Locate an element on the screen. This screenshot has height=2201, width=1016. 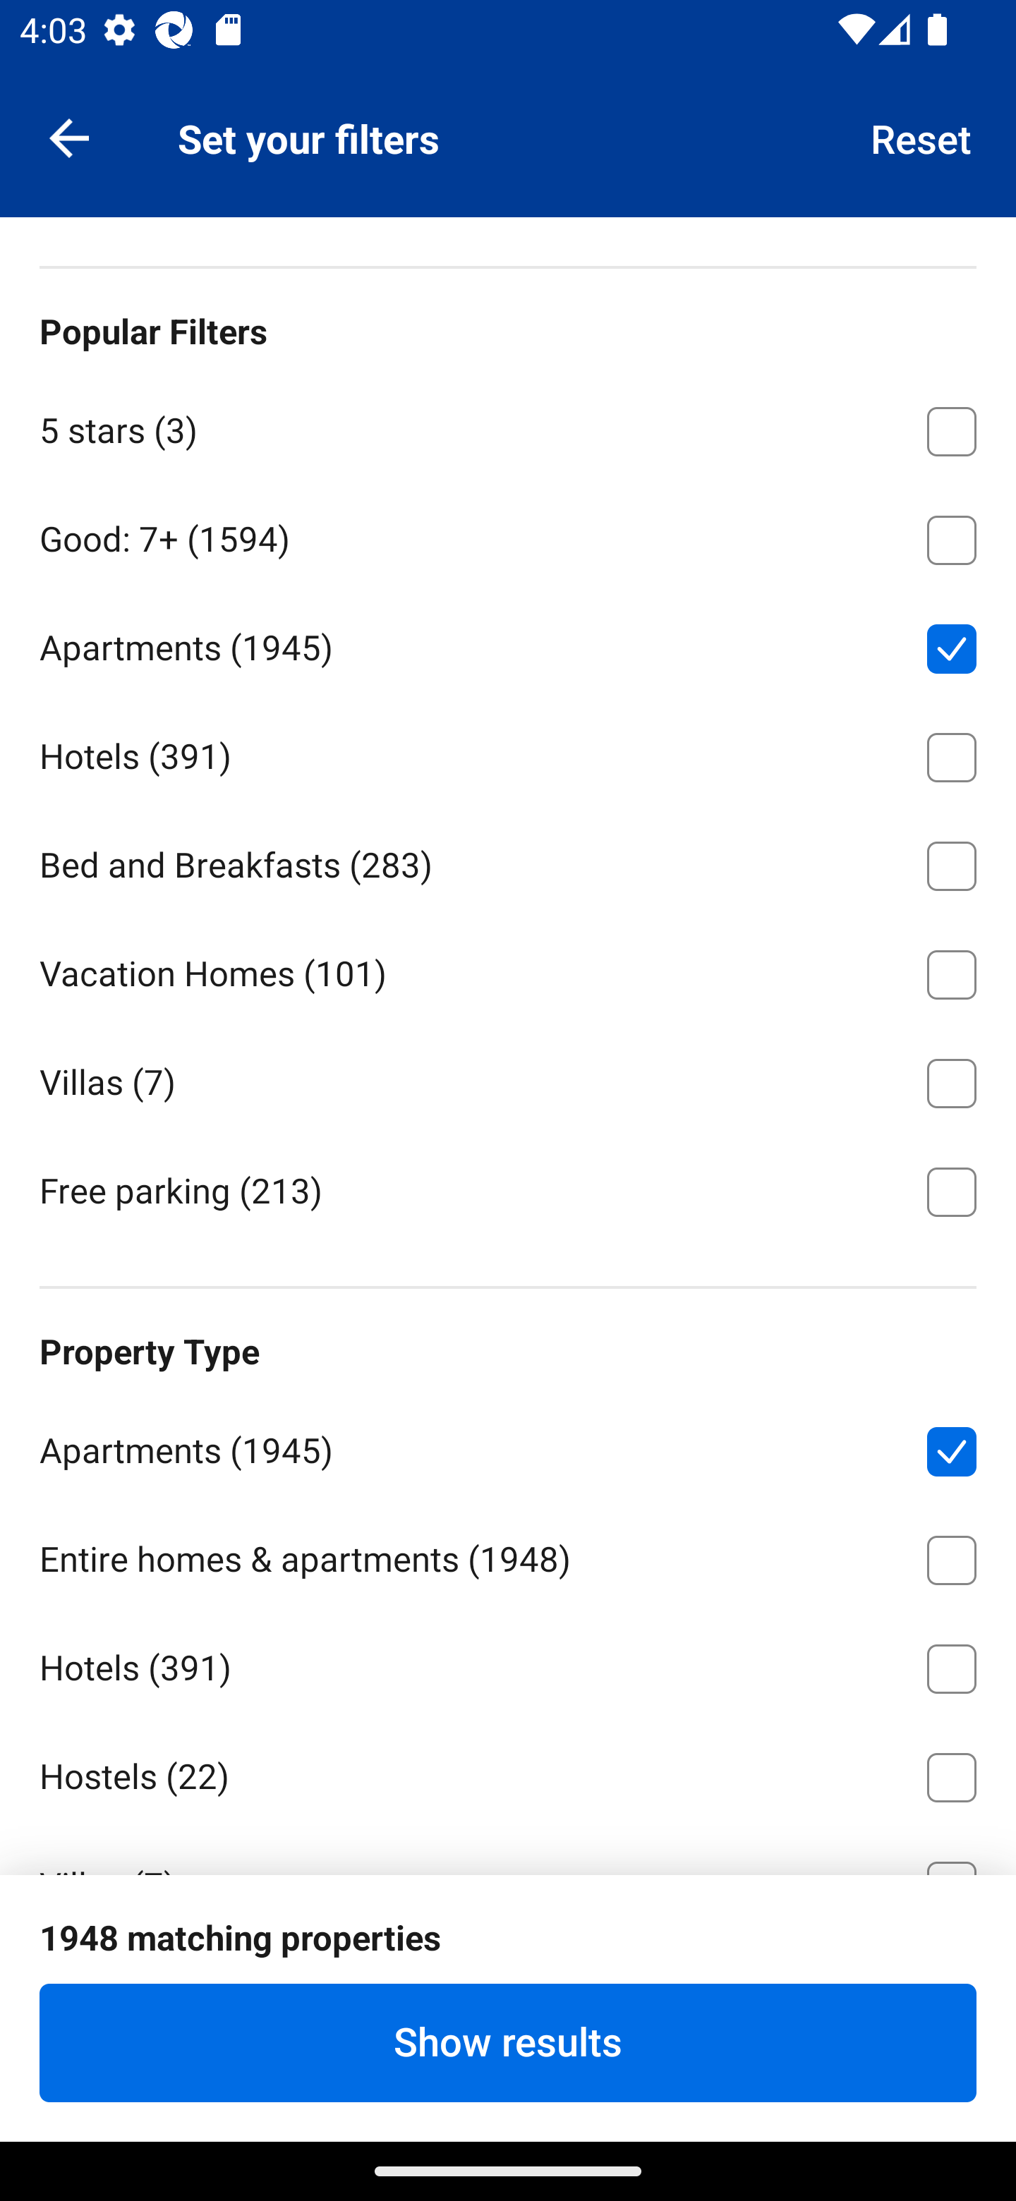
Navigate up is located at coordinates (69, 137).